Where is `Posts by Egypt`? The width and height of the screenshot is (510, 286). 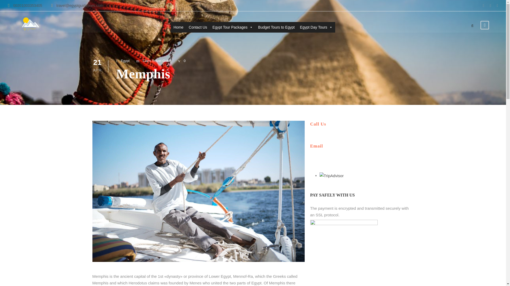 Posts by Egypt is located at coordinates (125, 61).